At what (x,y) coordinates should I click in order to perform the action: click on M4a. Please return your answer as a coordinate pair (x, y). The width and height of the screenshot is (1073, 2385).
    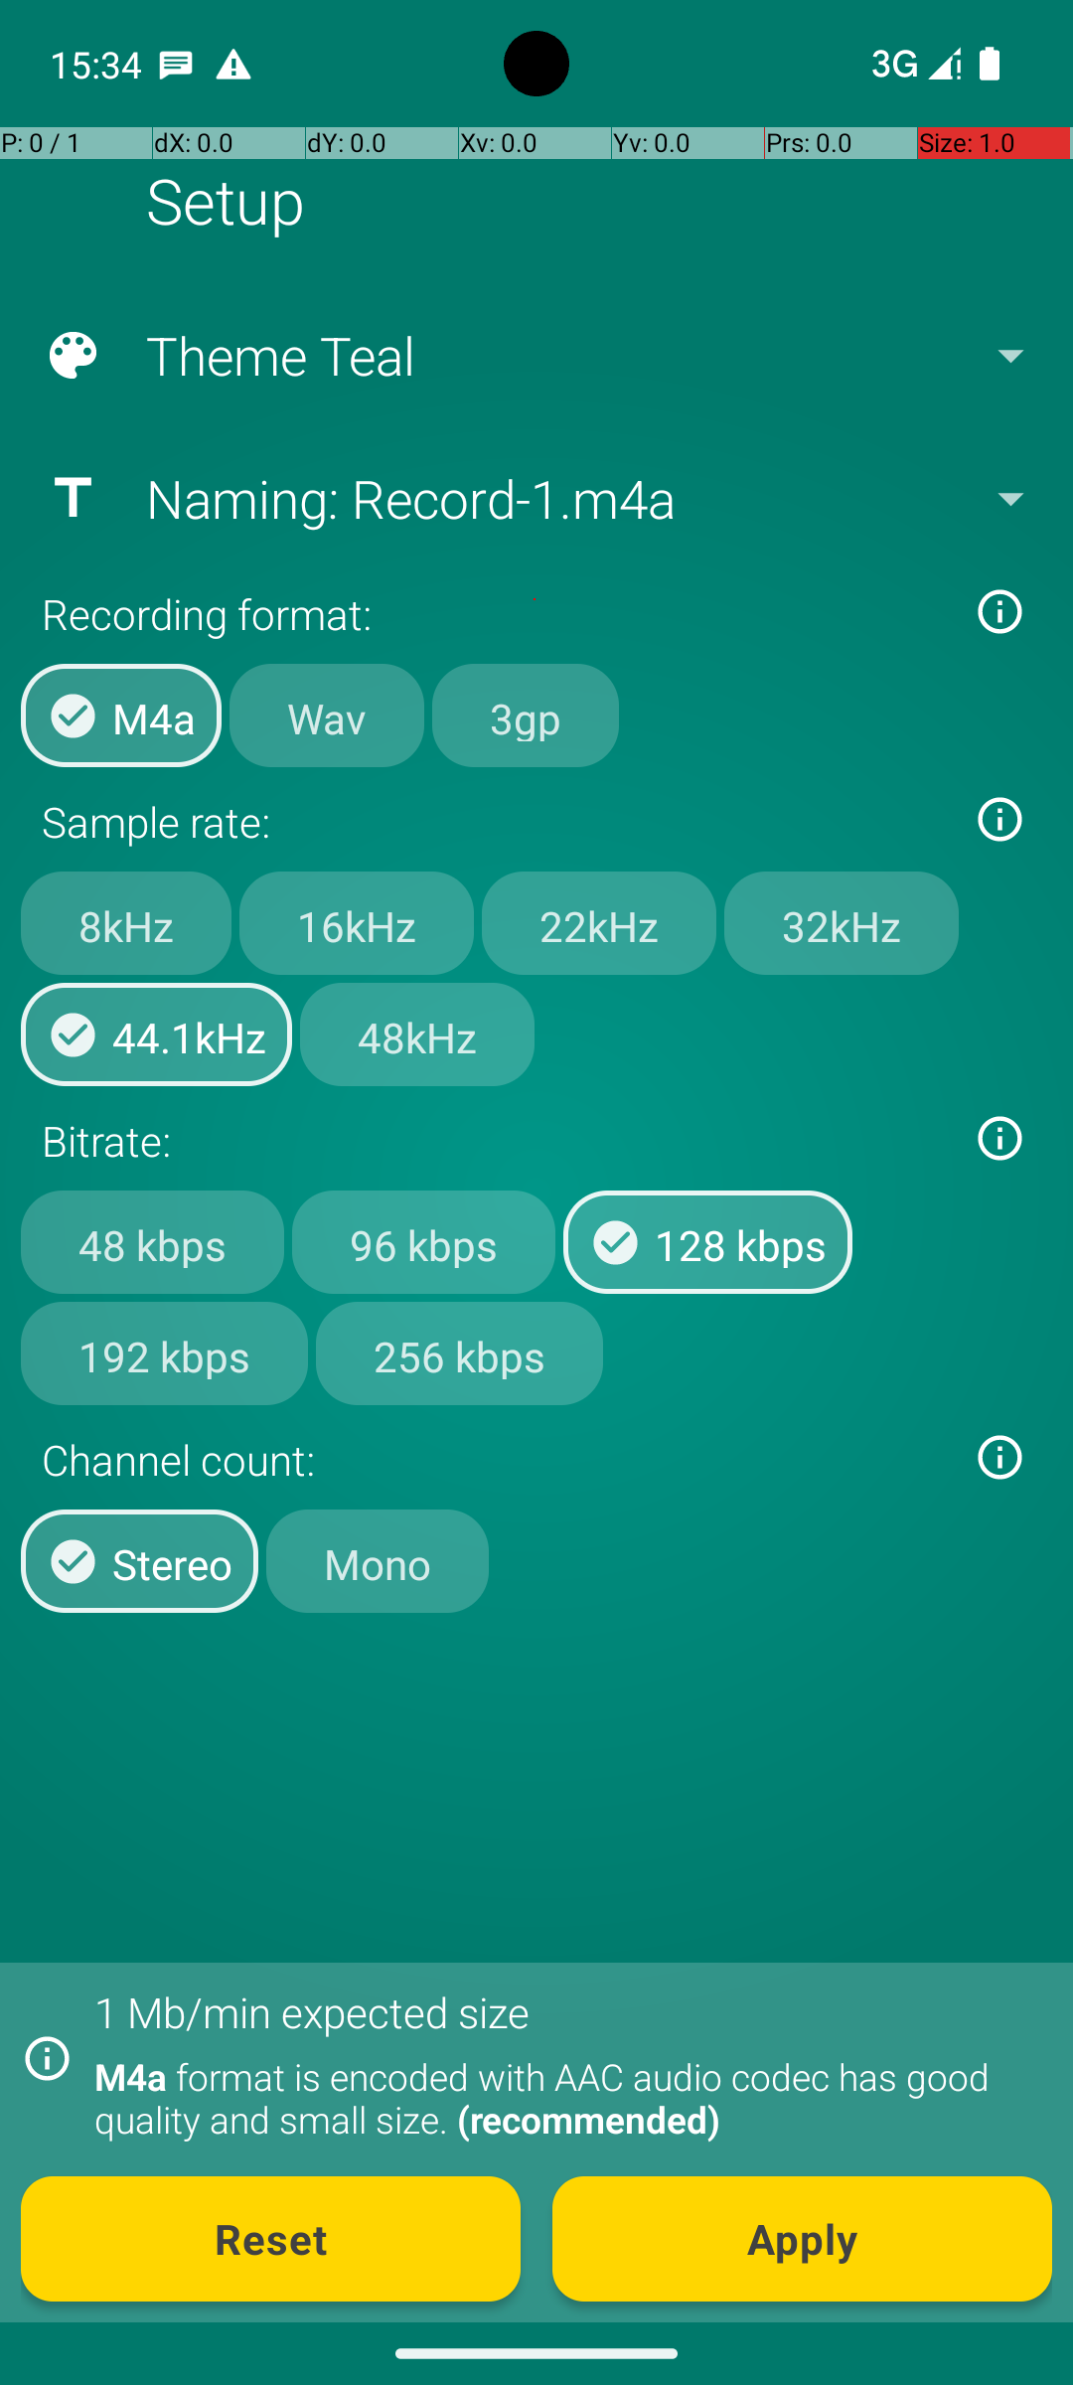
    Looking at the image, I should click on (121, 715).